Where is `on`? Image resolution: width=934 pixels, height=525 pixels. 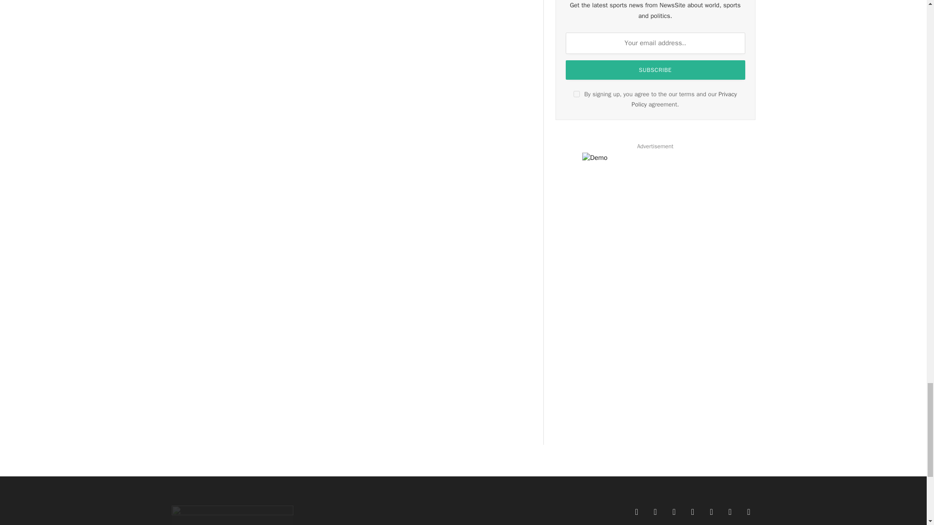
on is located at coordinates (576, 93).